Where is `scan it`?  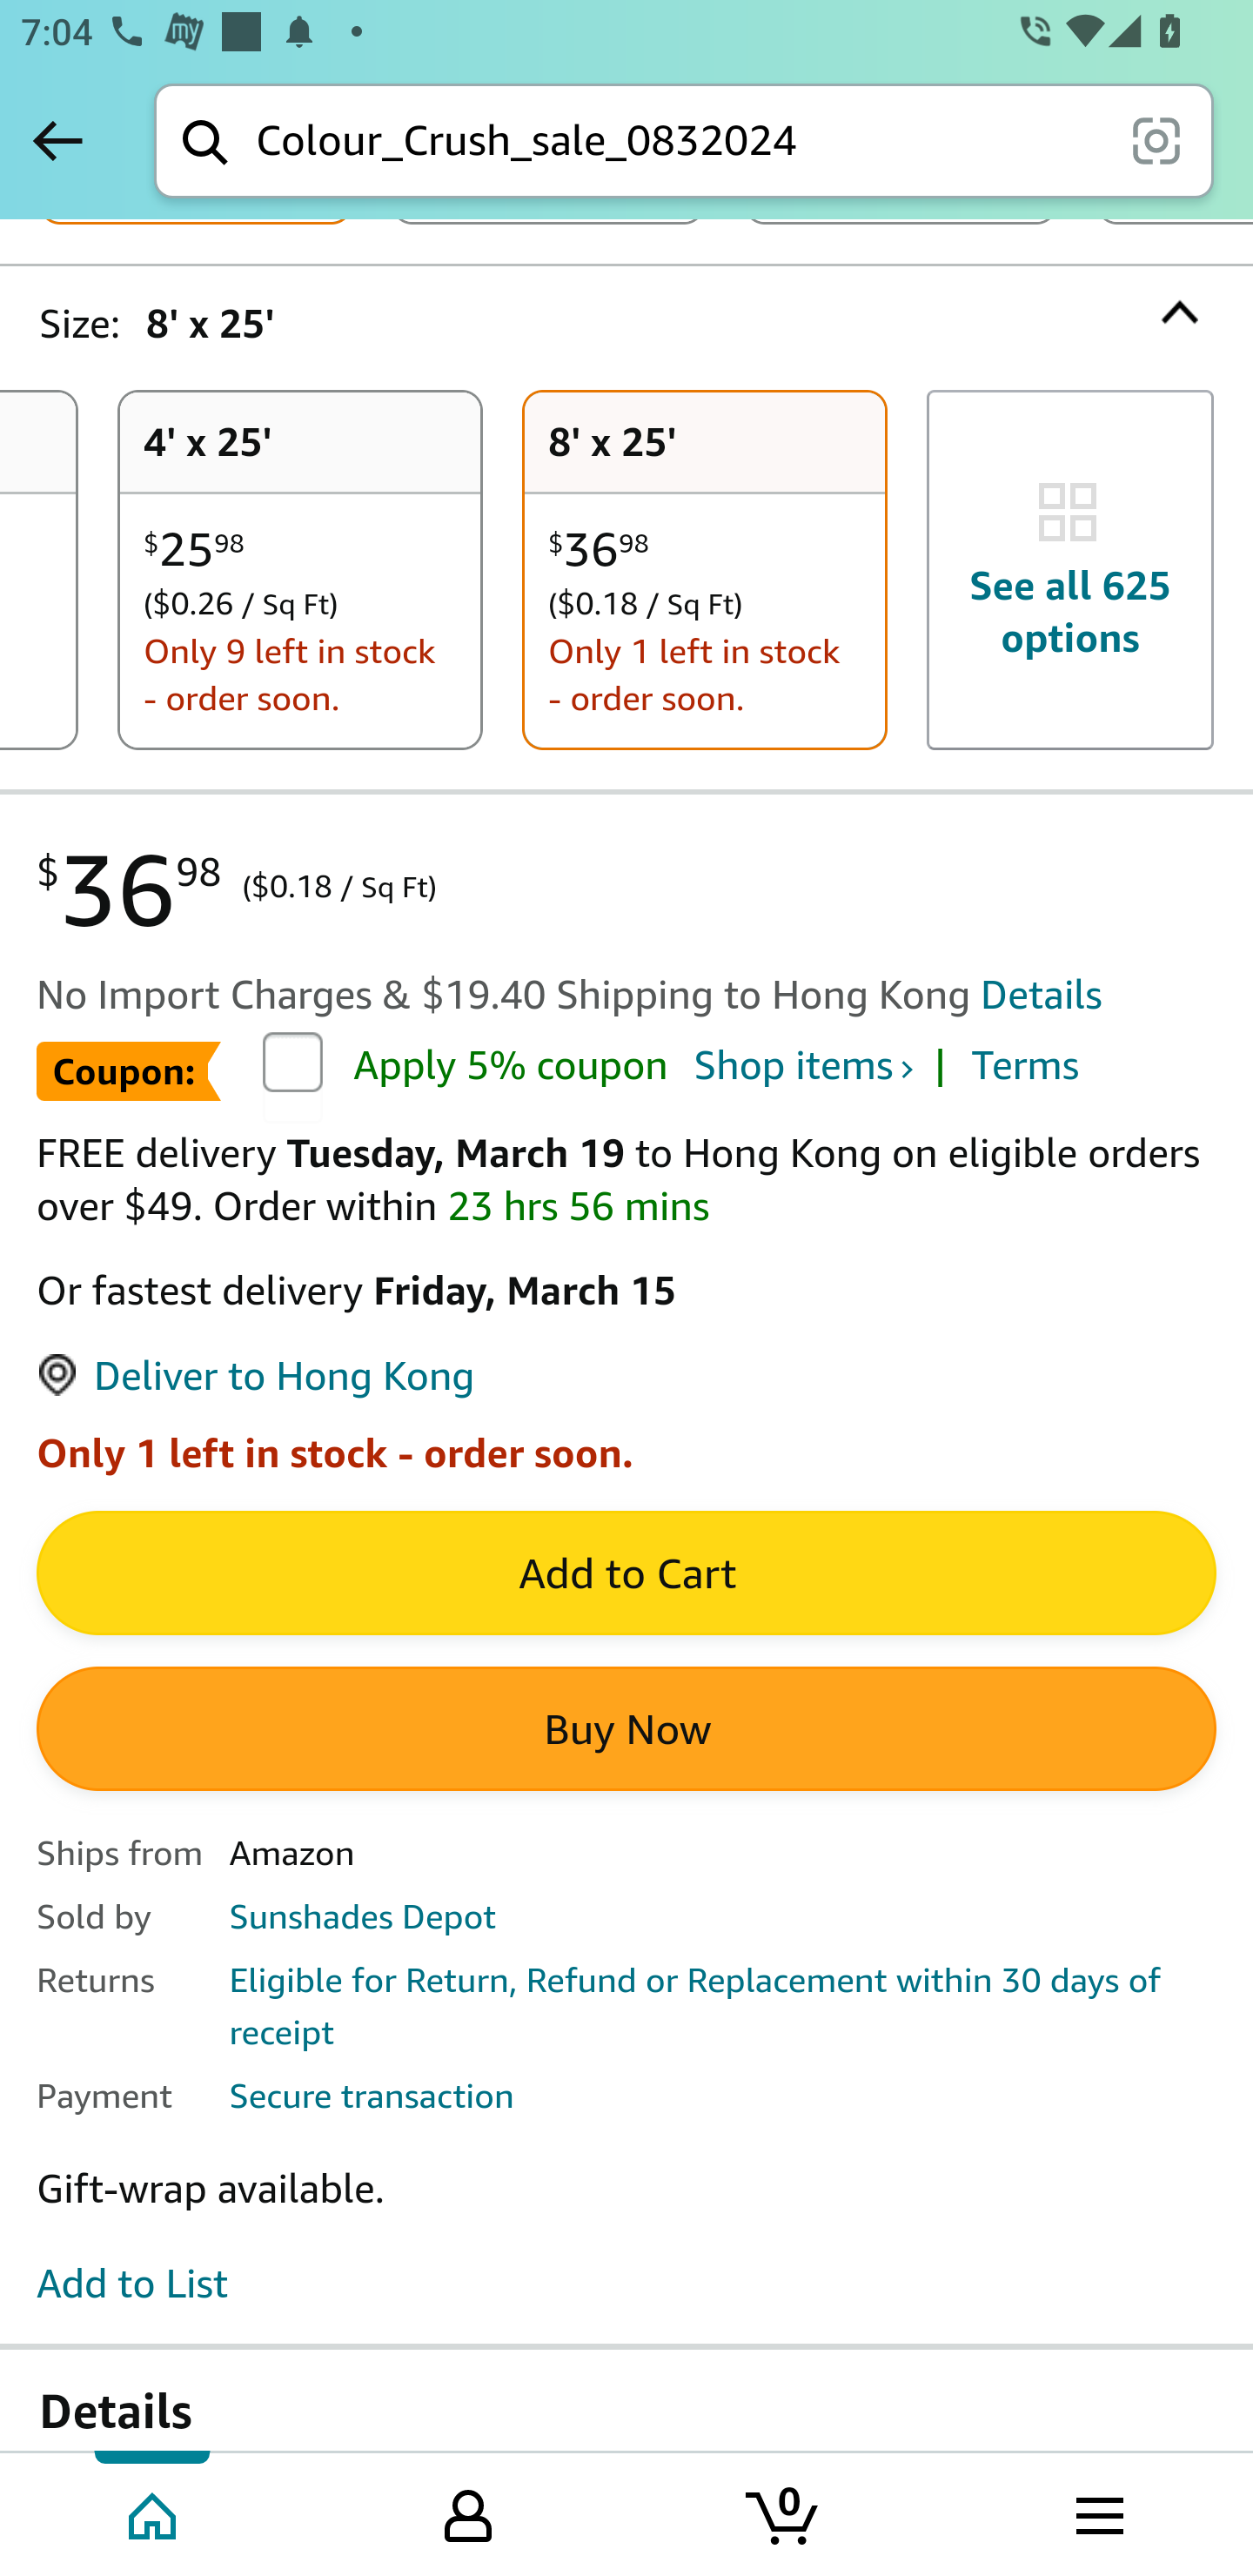
scan it is located at coordinates (1156, 139).